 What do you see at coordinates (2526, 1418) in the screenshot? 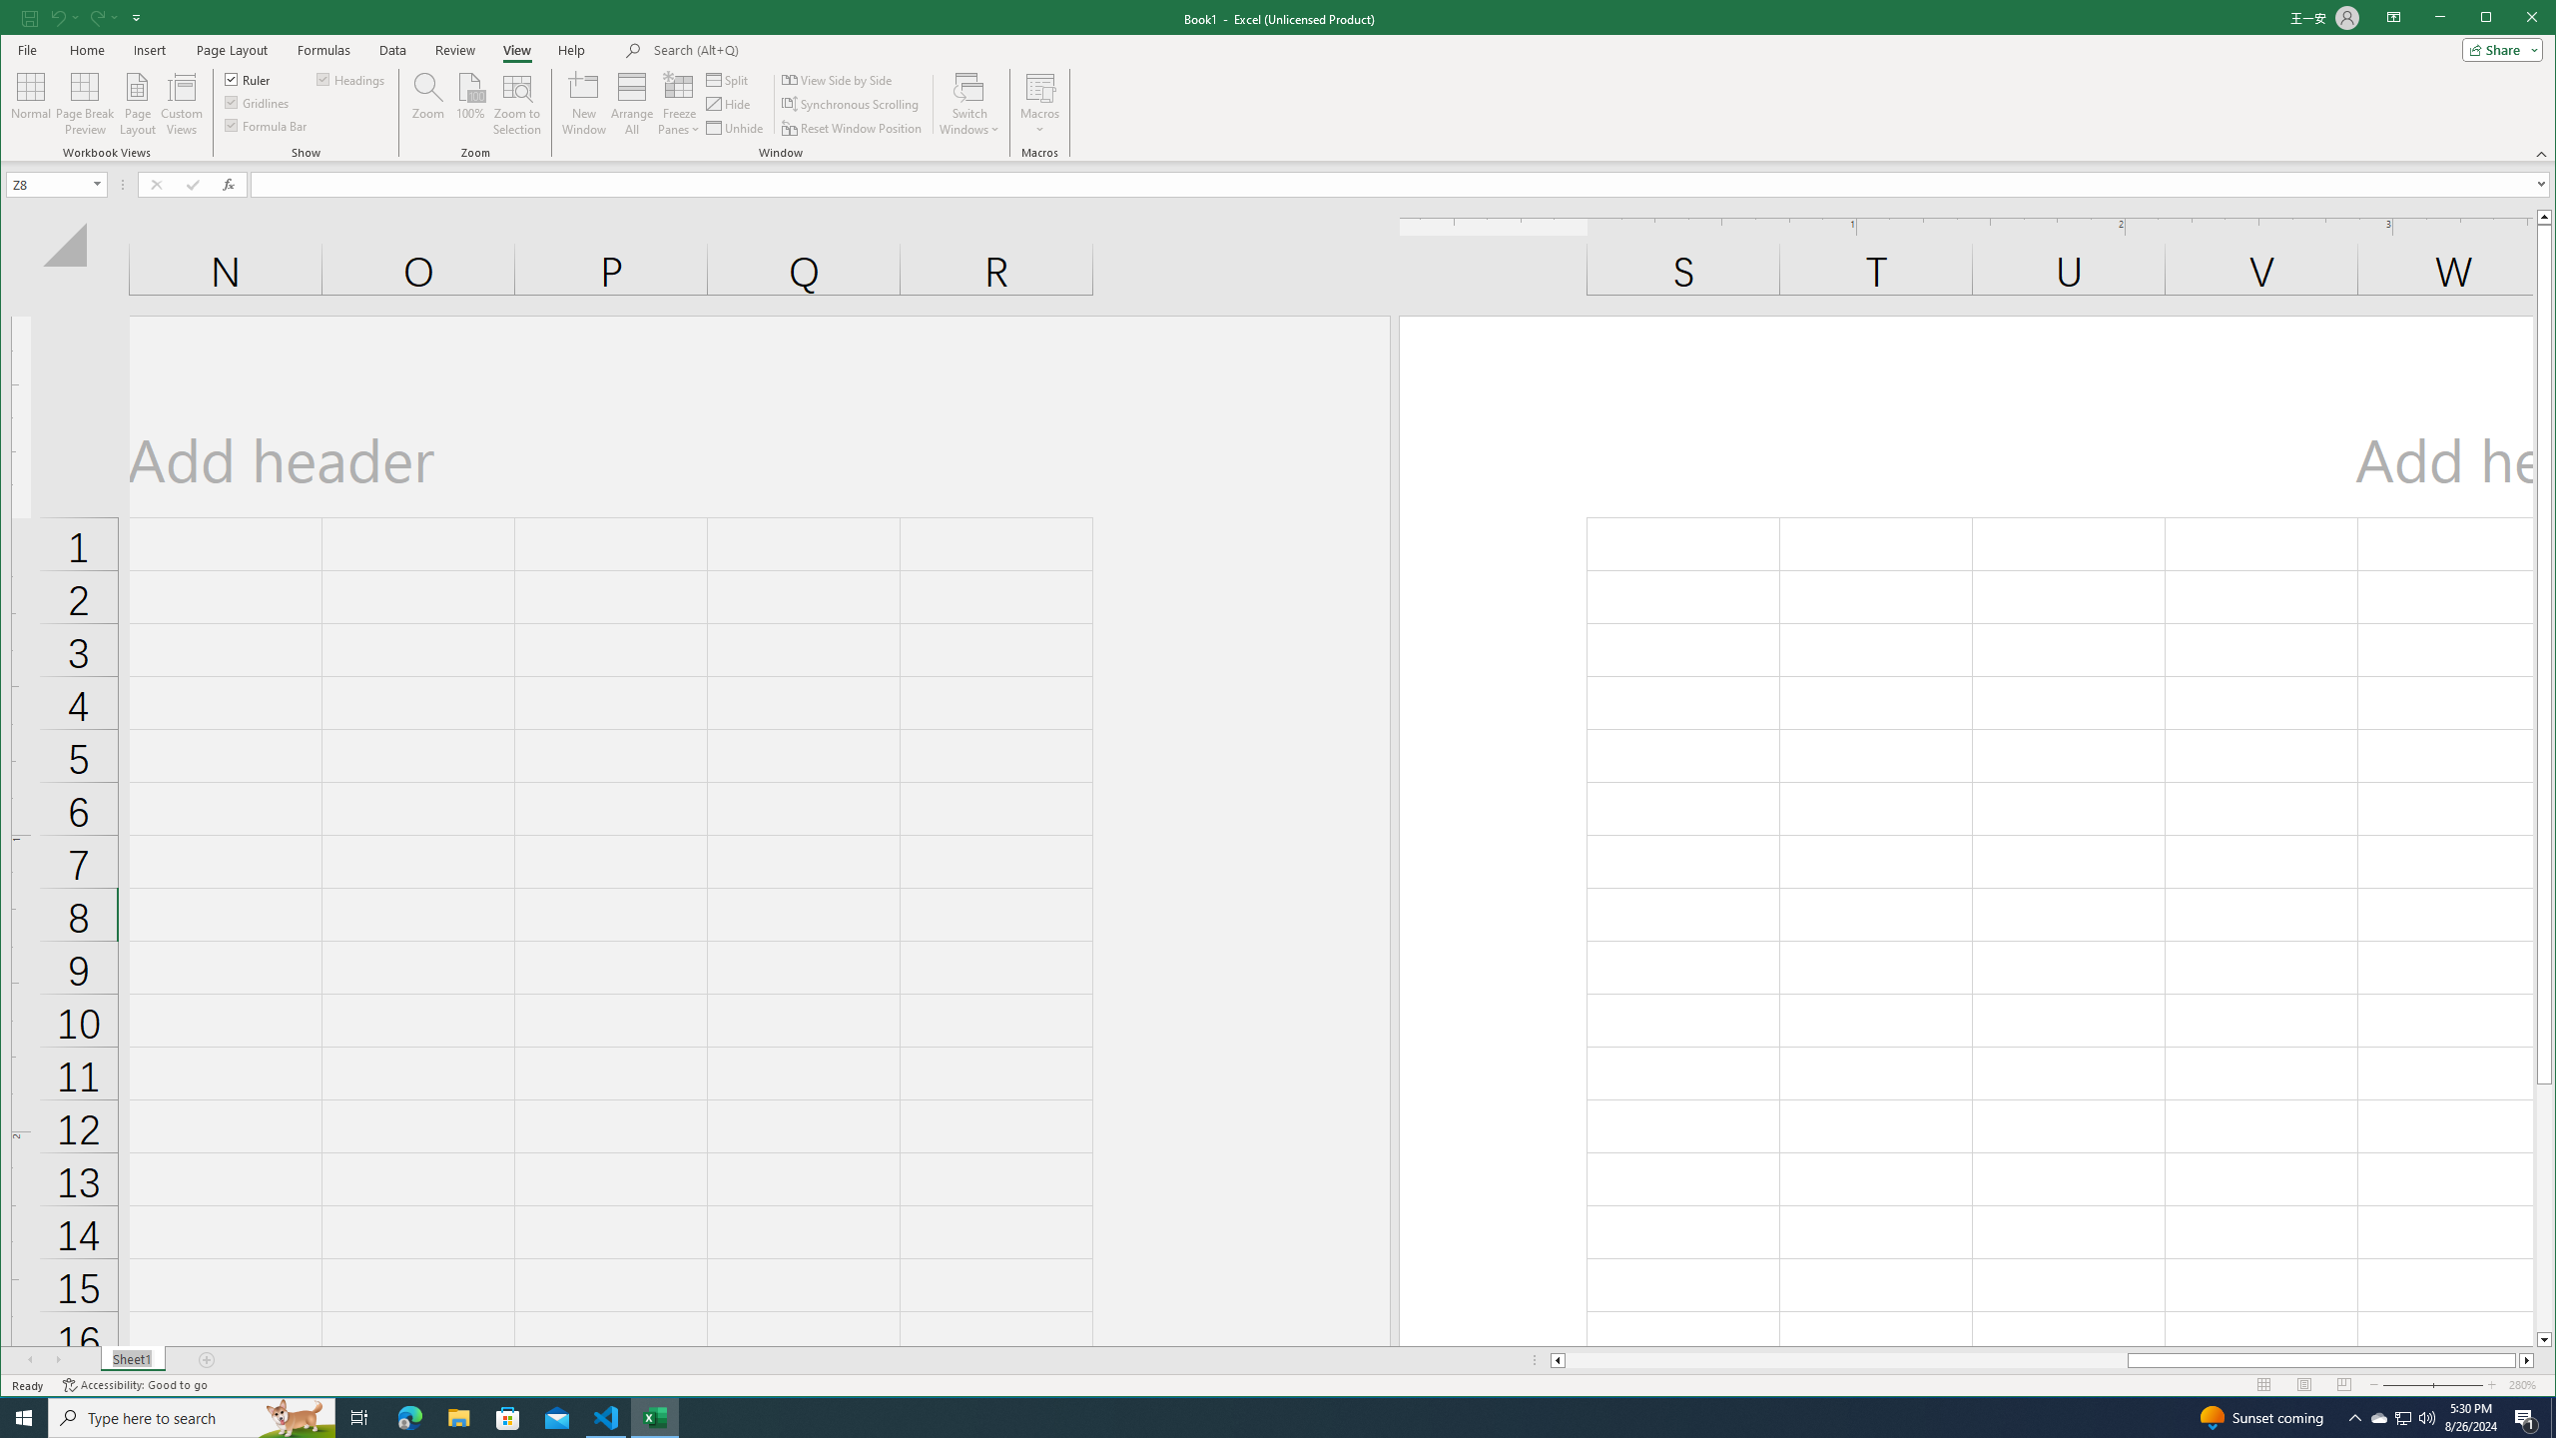
I see `View Side by Side` at bounding box center [2526, 1418].